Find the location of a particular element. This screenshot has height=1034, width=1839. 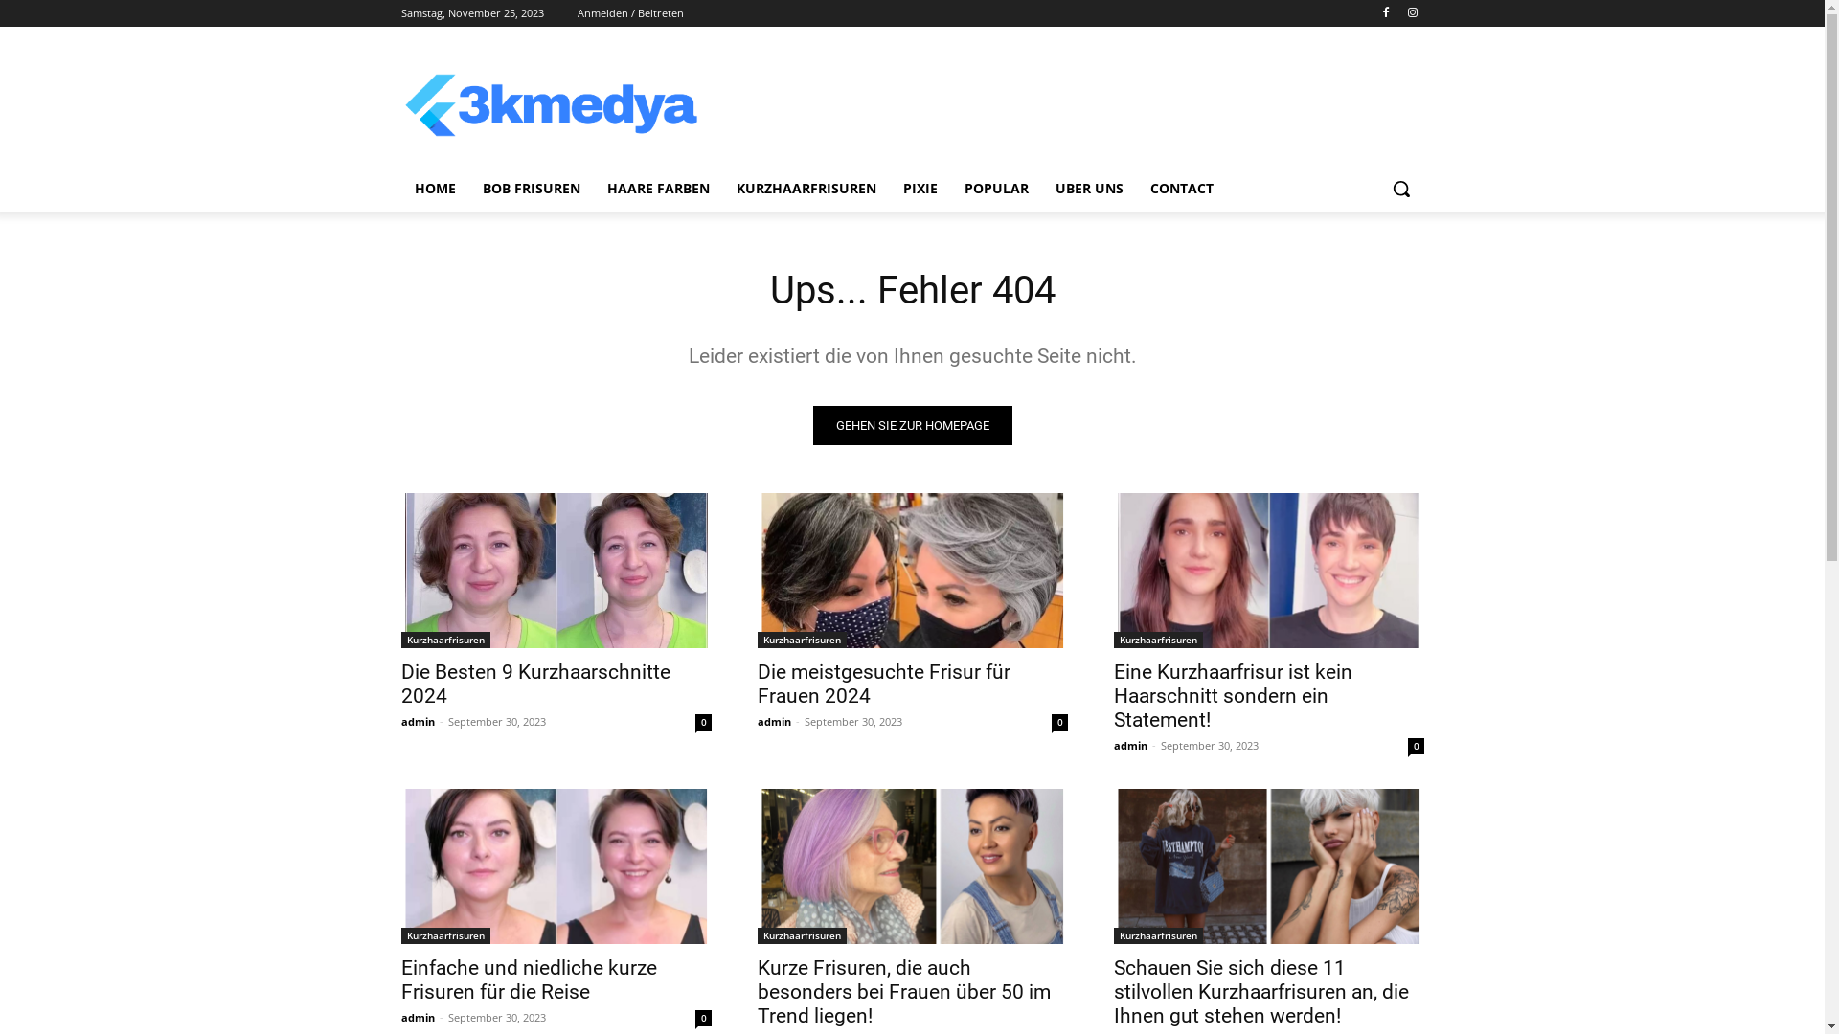

Kurzhaarfrisuren is located at coordinates (1157, 936).